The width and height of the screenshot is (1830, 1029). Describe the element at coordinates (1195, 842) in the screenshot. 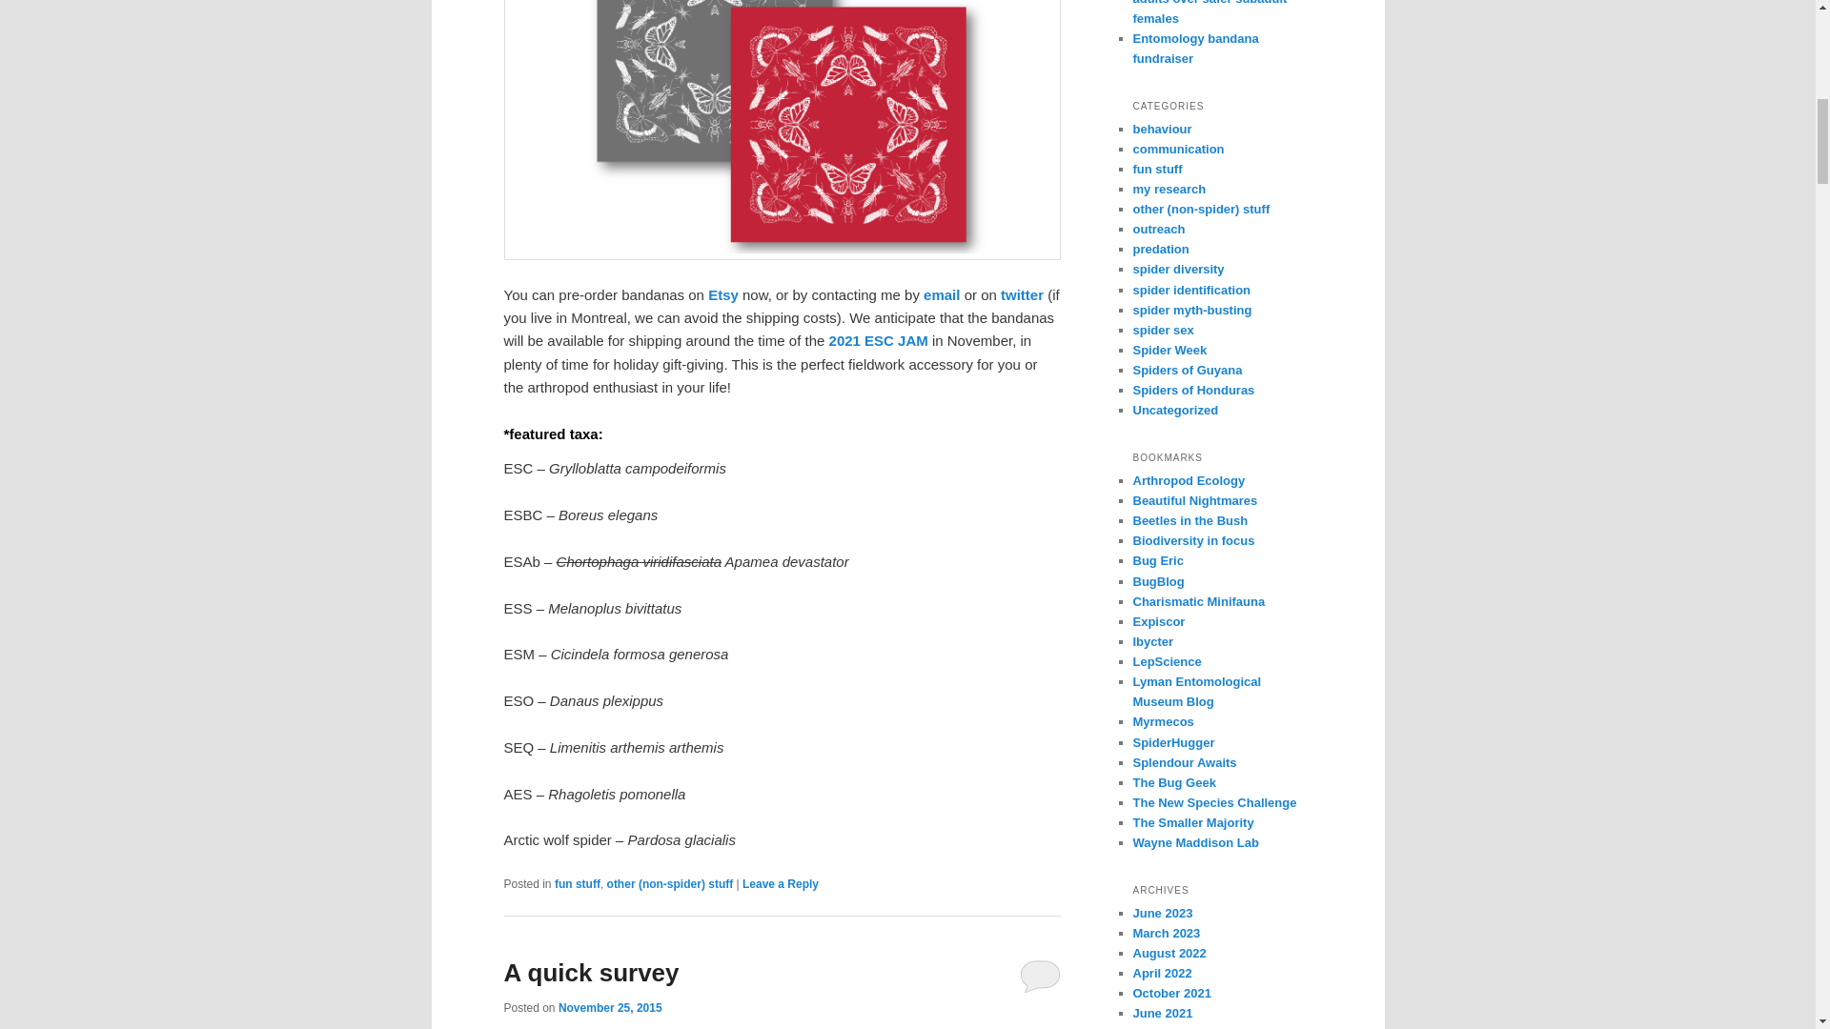

I see `Jumping spiders and phylogeny` at that location.